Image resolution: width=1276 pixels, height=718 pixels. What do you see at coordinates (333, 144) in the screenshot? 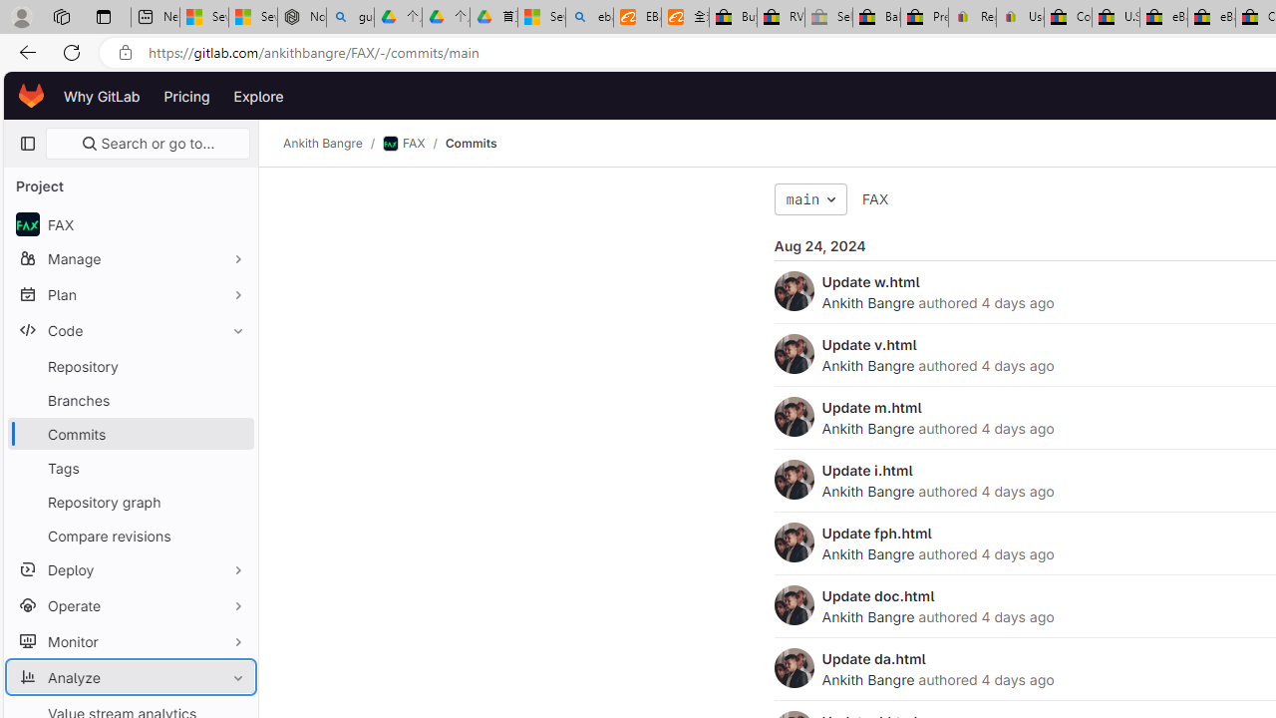
I see `Ankith Bangre/` at bounding box center [333, 144].